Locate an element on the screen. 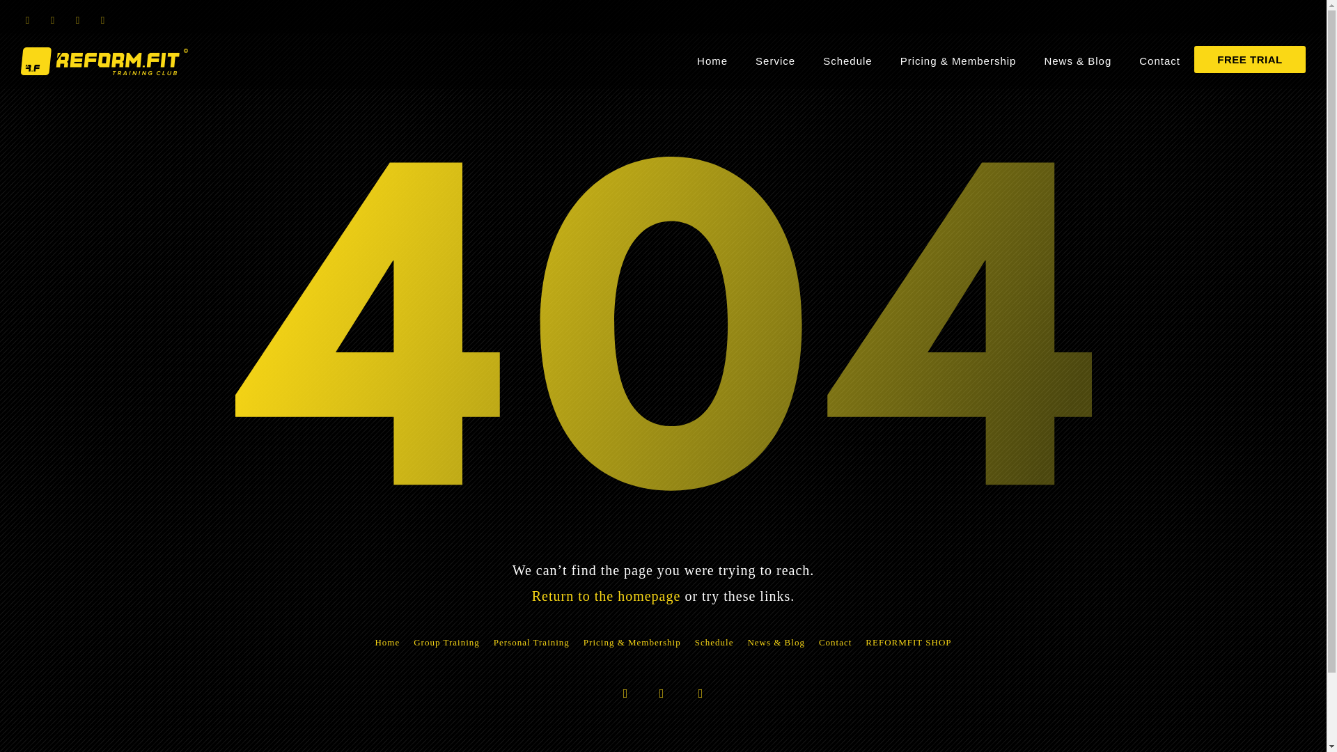 This screenshot has height=752, width=1337. Schedule is located at coordinates (714, 643).